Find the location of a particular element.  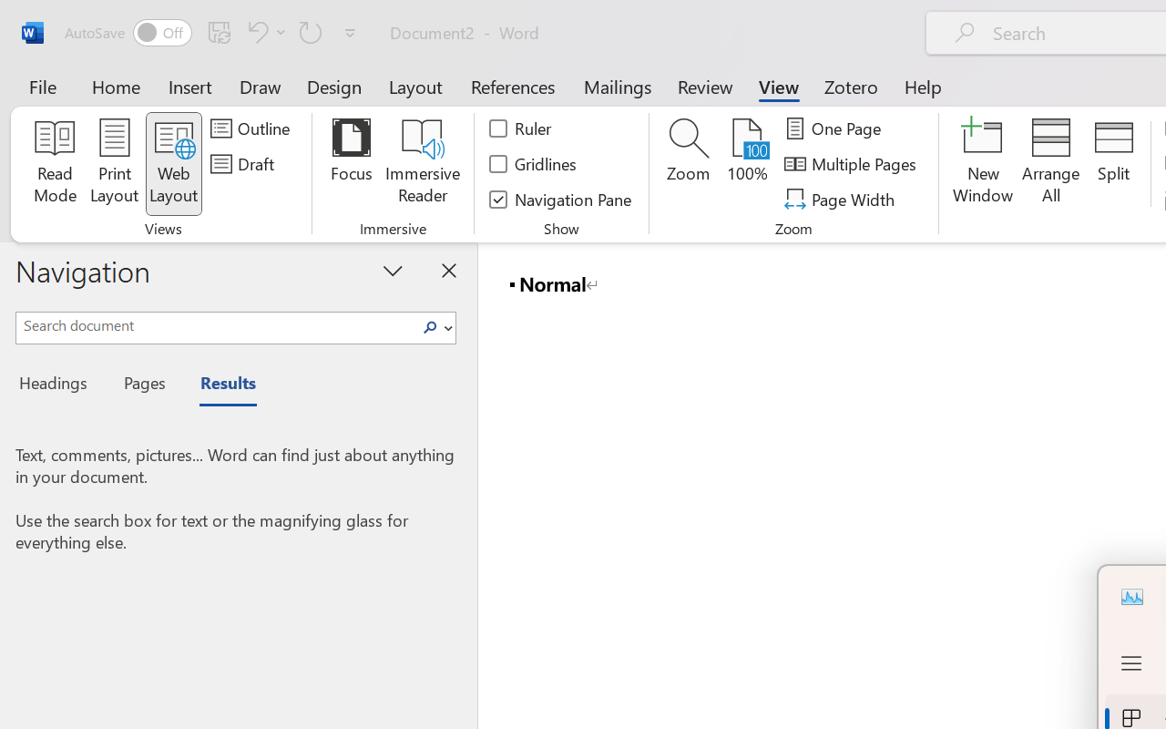

Page Width is located at coordinates (842, 199).